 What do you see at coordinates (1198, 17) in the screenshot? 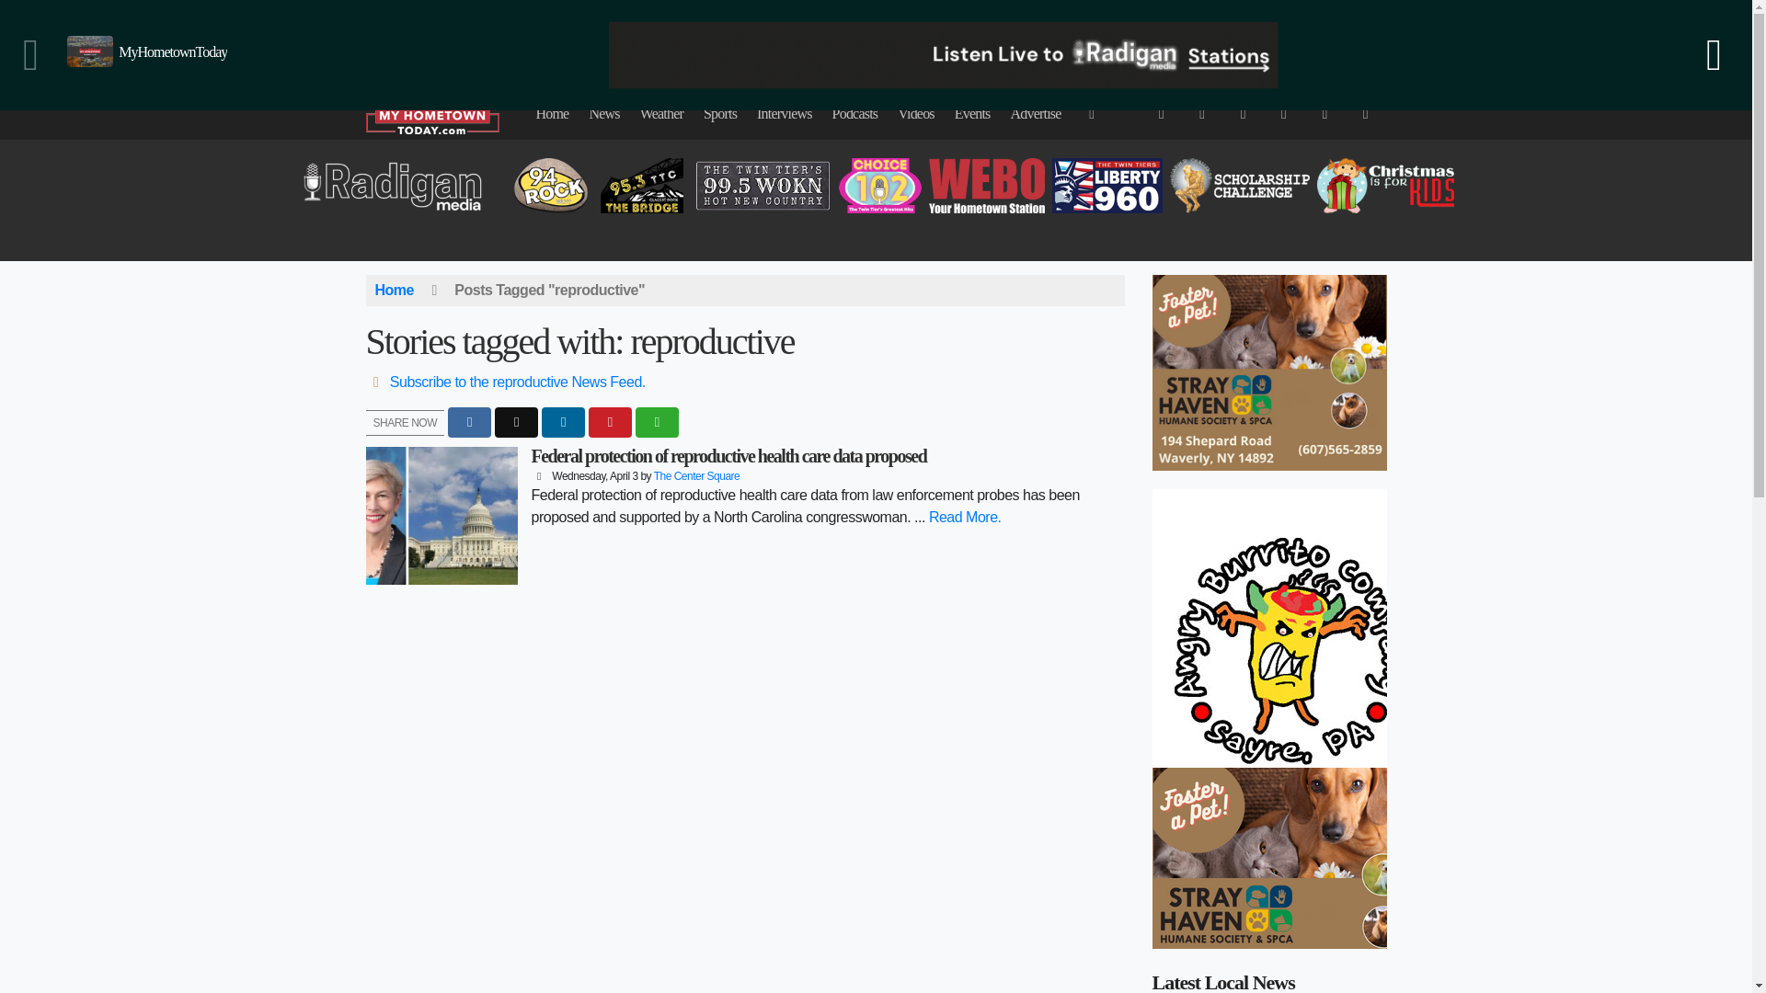
I see `Follow us on X` at bounding box center [1198, 17].